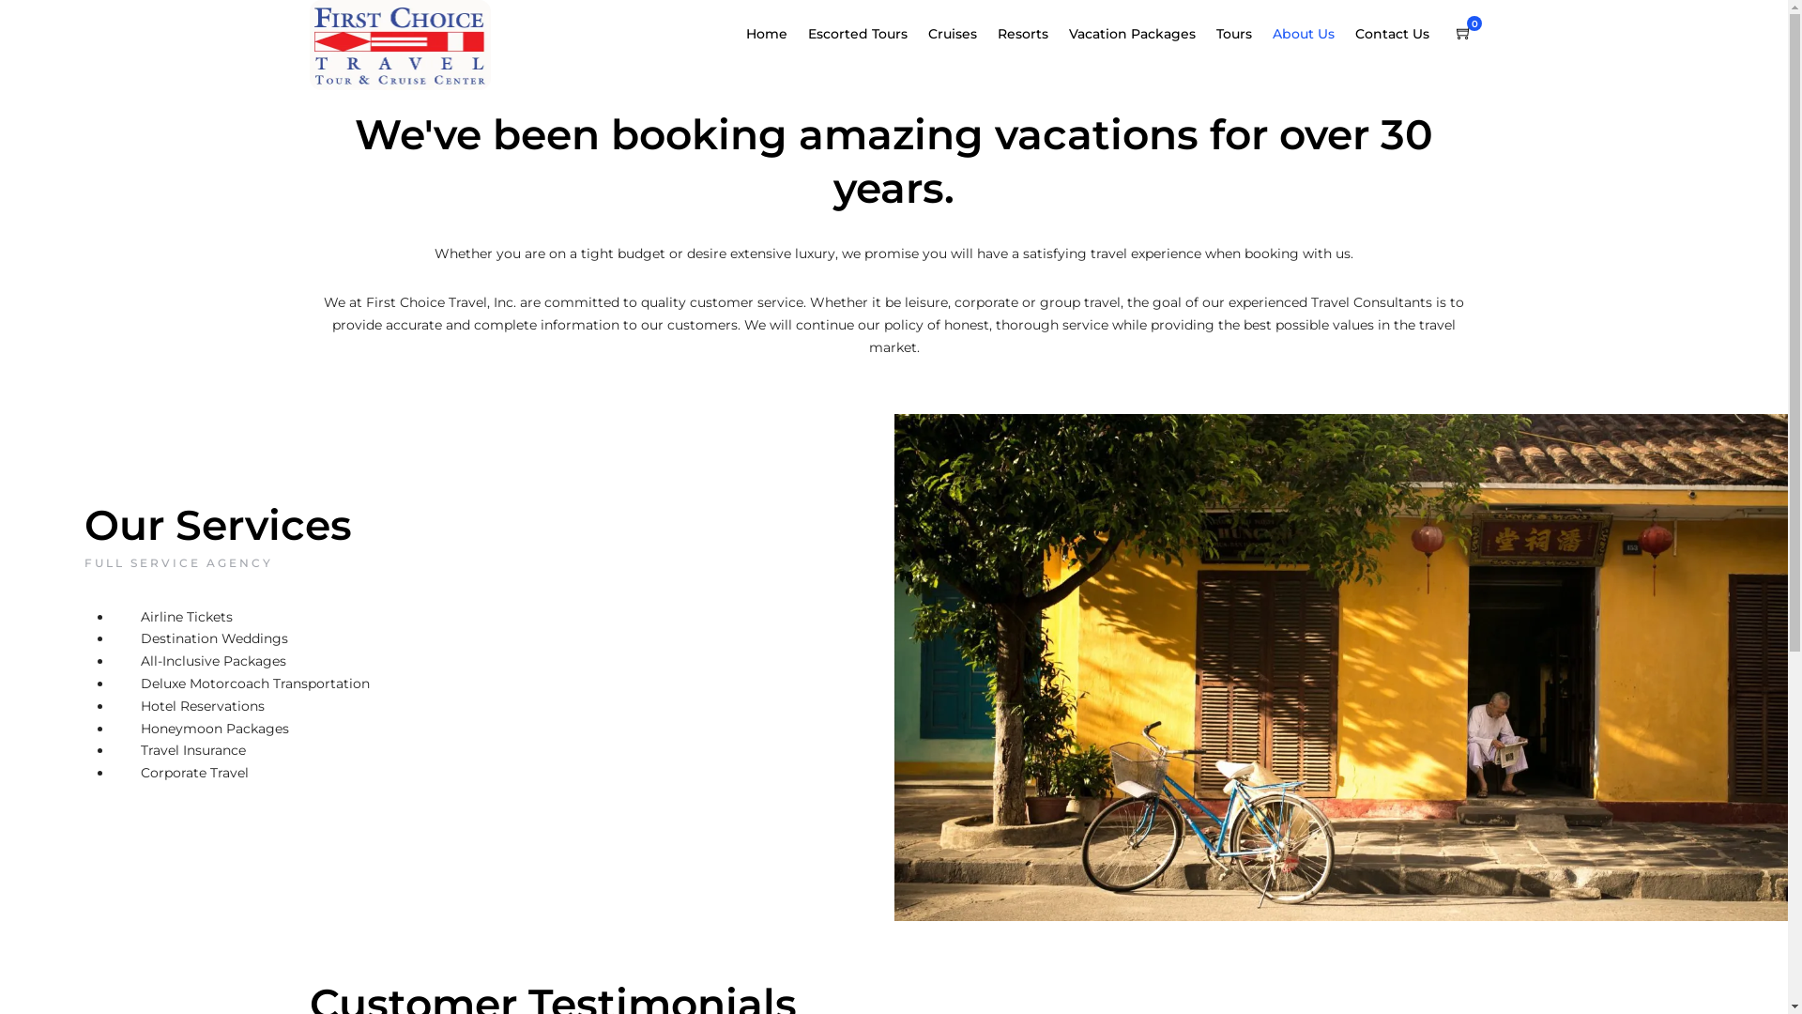  Describe the element at coordinates (1312, 35) in the screenshot. I see `About Us` at that location.